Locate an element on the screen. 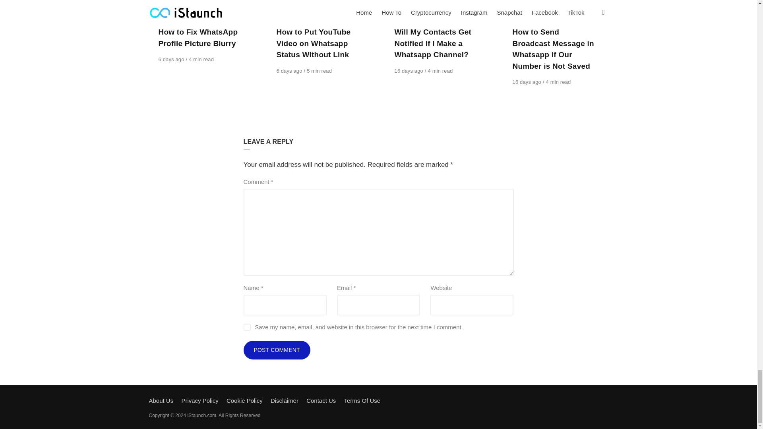 This screenshot has width=763, height=429. yes is located at coordinates (246, 327).